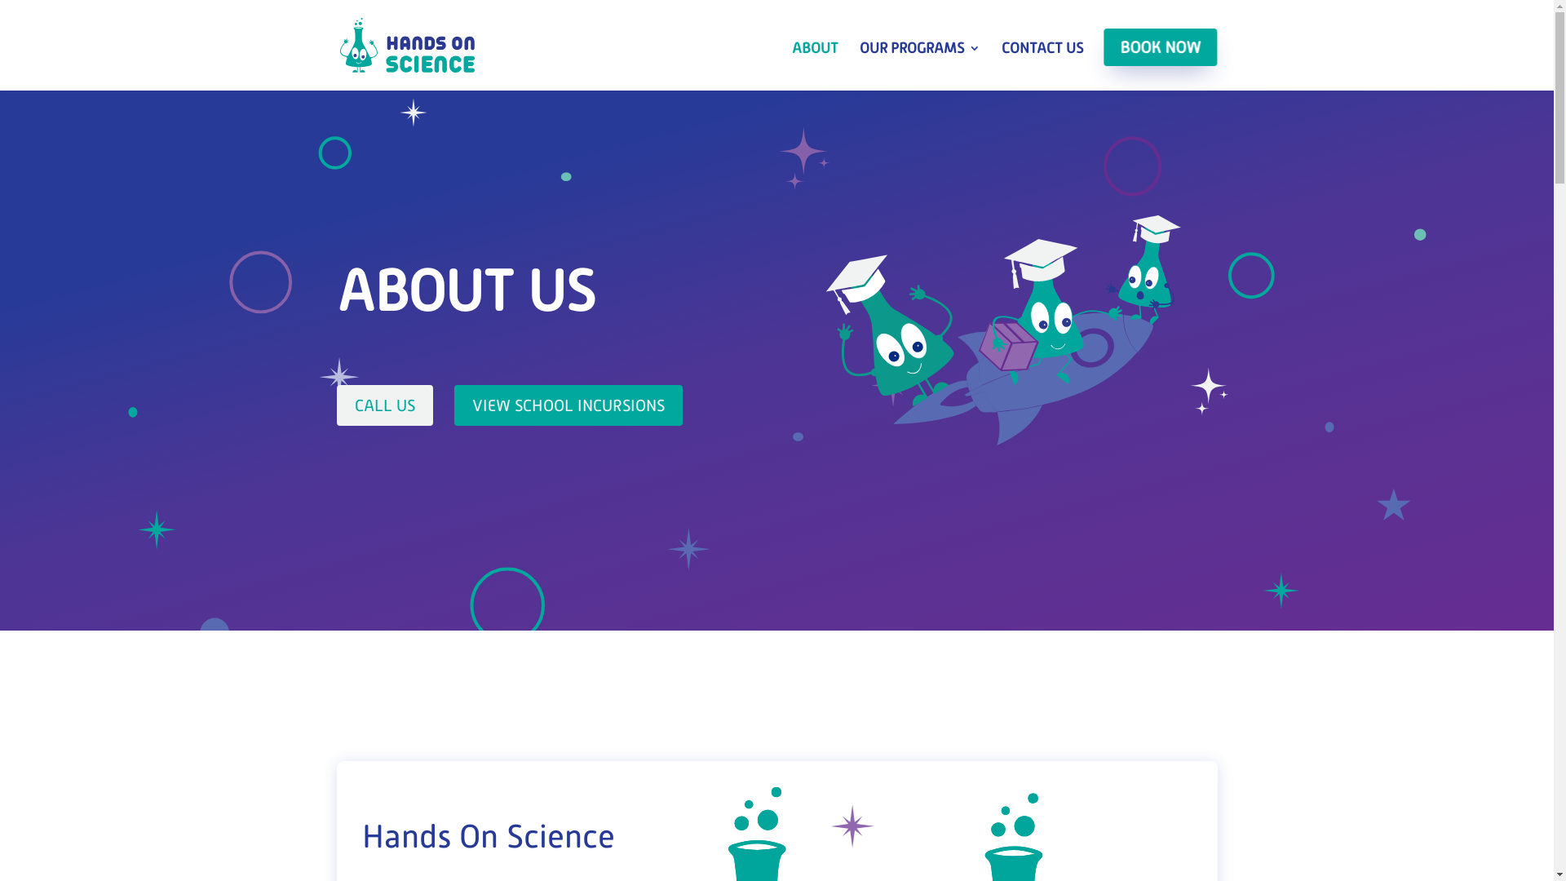 Image resolution: width=1566 pixels, height=881 pixels. What do you see at coordinates (568, 405) in the screenshot?
I see `VIEW SCHOOL INCURSIONS` at bounding box center [568, 405].